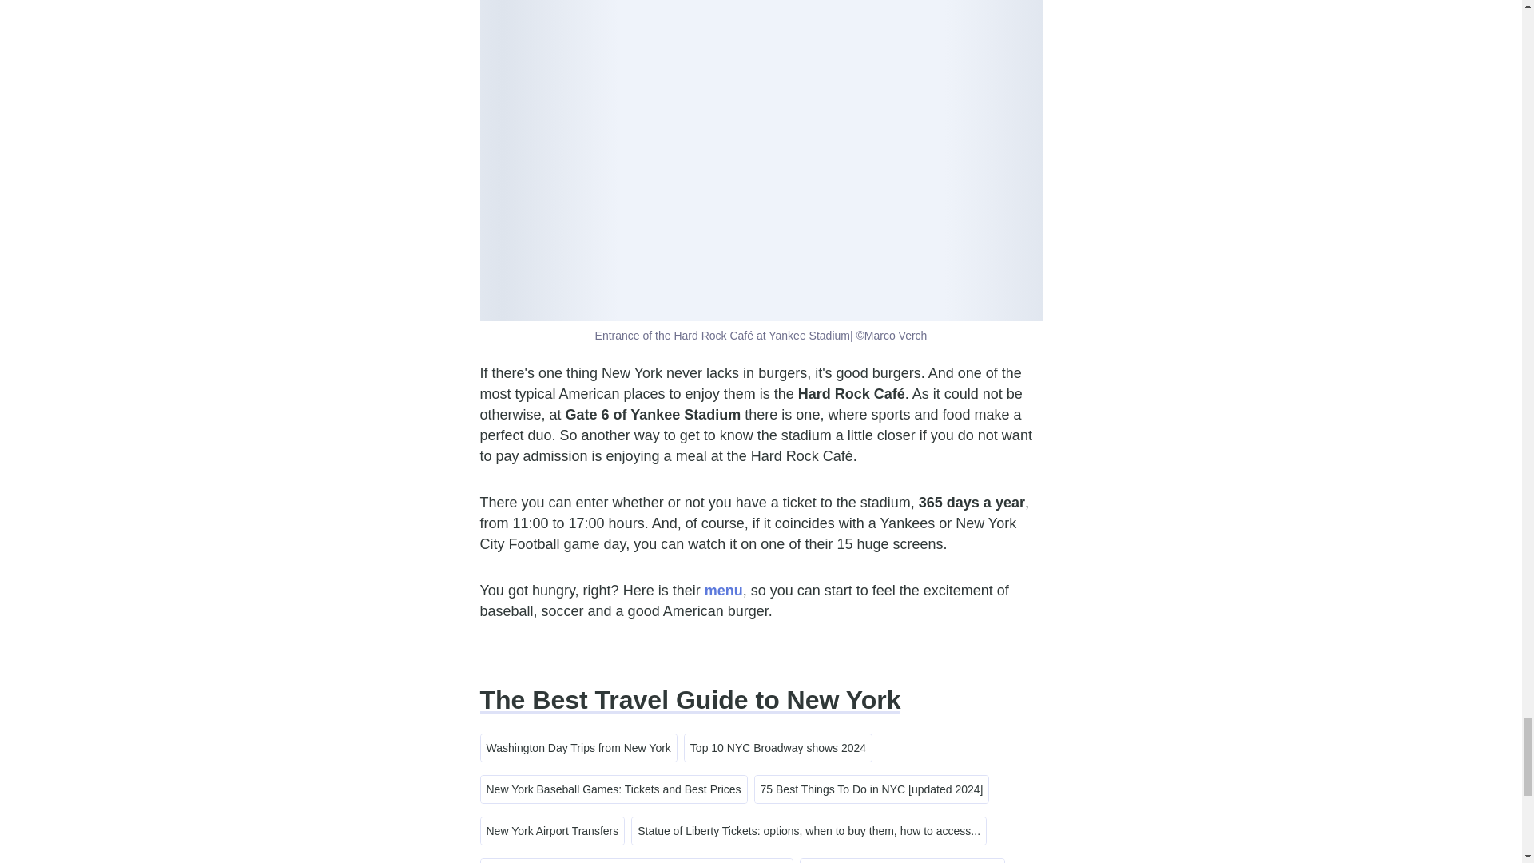 The width and height of the screenshot is (1534, 863). What do you see at coordinates (578, 748) in the screenshot?
I see `Washington Day Trips from New York` at bounding box center [578, 748].